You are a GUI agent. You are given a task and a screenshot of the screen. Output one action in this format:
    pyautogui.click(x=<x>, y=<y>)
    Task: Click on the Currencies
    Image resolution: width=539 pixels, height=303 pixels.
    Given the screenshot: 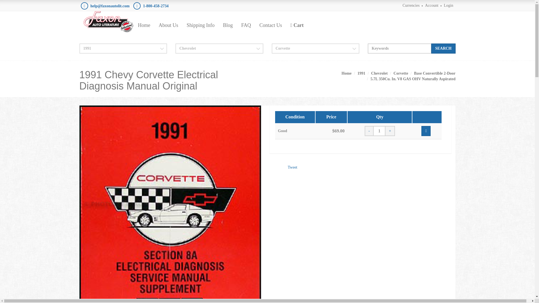 What is the action you would take?
    pyautogui.click(x=411, y=5)
    